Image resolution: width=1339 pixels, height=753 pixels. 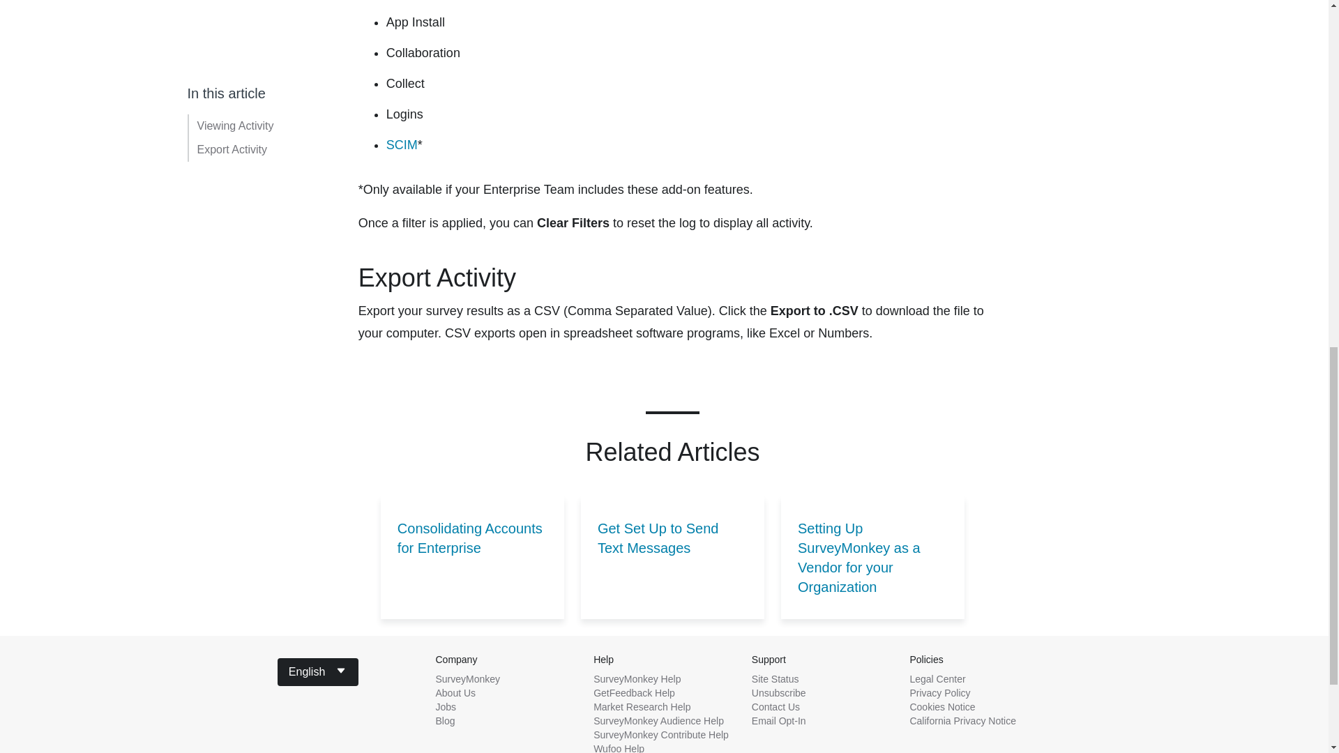 I want to click on Jobs, so click(x=446, y=706).